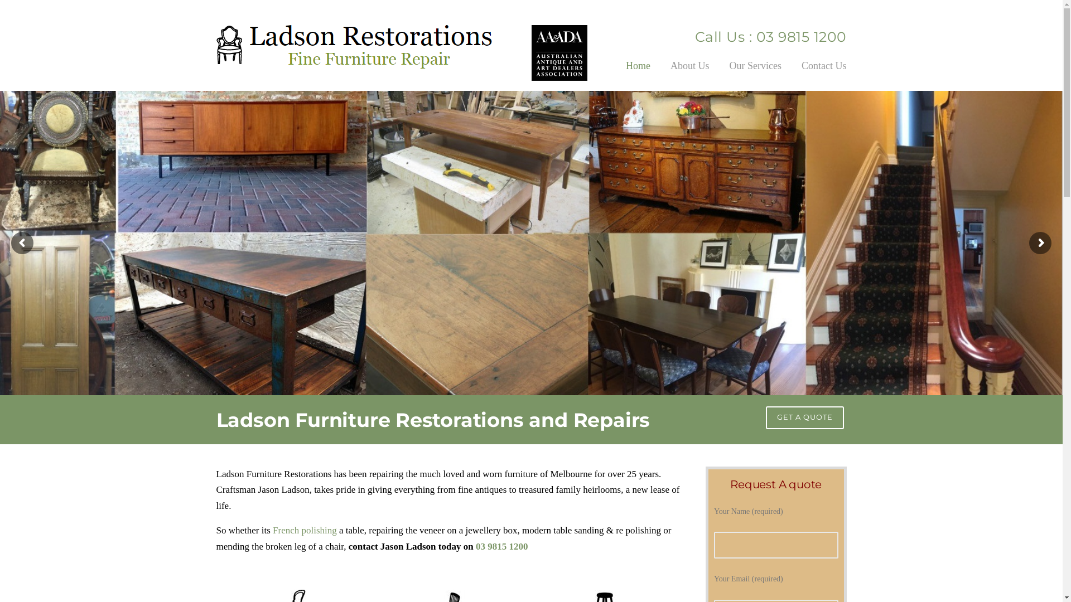 The image size is (1071, 602). Describe the element at coordinates (755, 74) in the screenshot. I see `Our Services` at that location.